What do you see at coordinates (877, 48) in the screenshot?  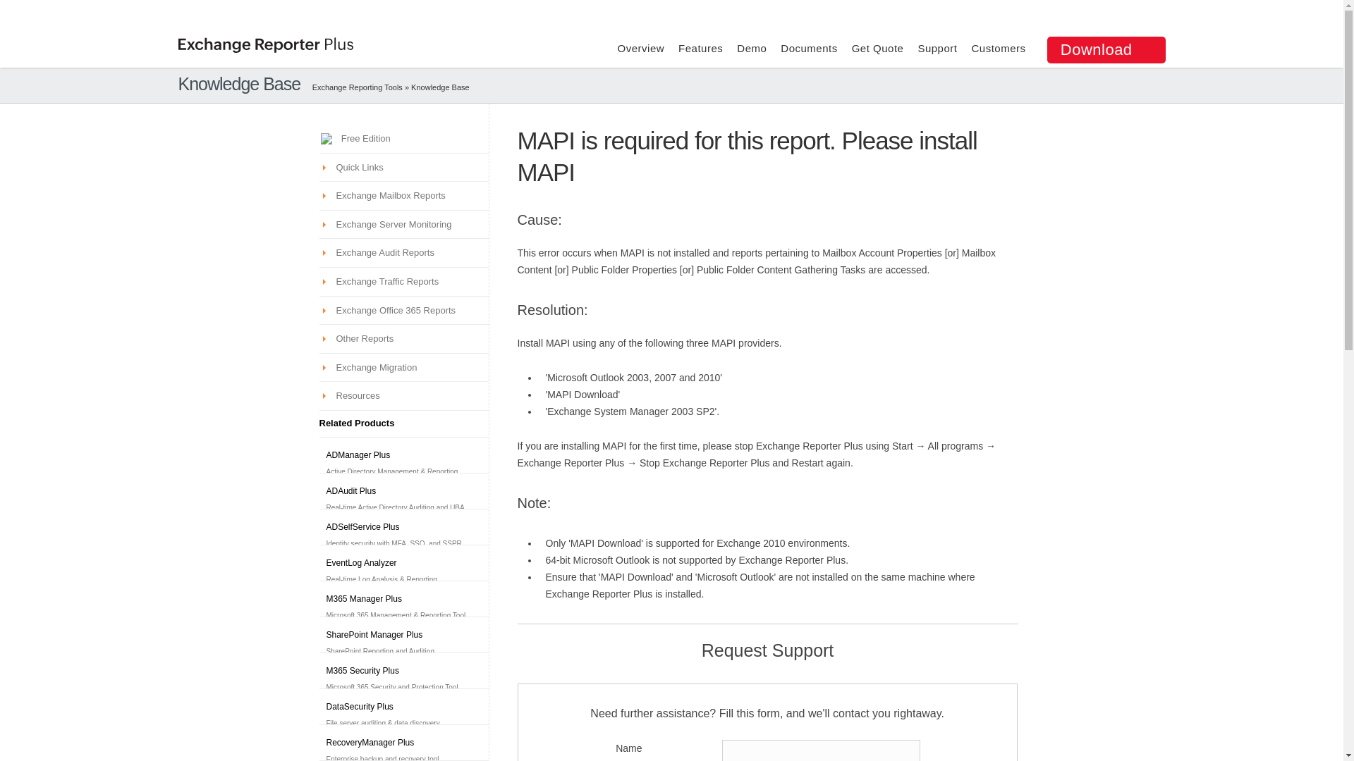 I see `Get Quote` at bounding box center [877, 48].